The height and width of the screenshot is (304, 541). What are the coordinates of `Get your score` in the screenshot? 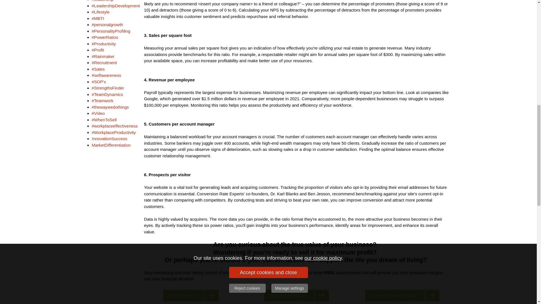 It's located at (191, 296).